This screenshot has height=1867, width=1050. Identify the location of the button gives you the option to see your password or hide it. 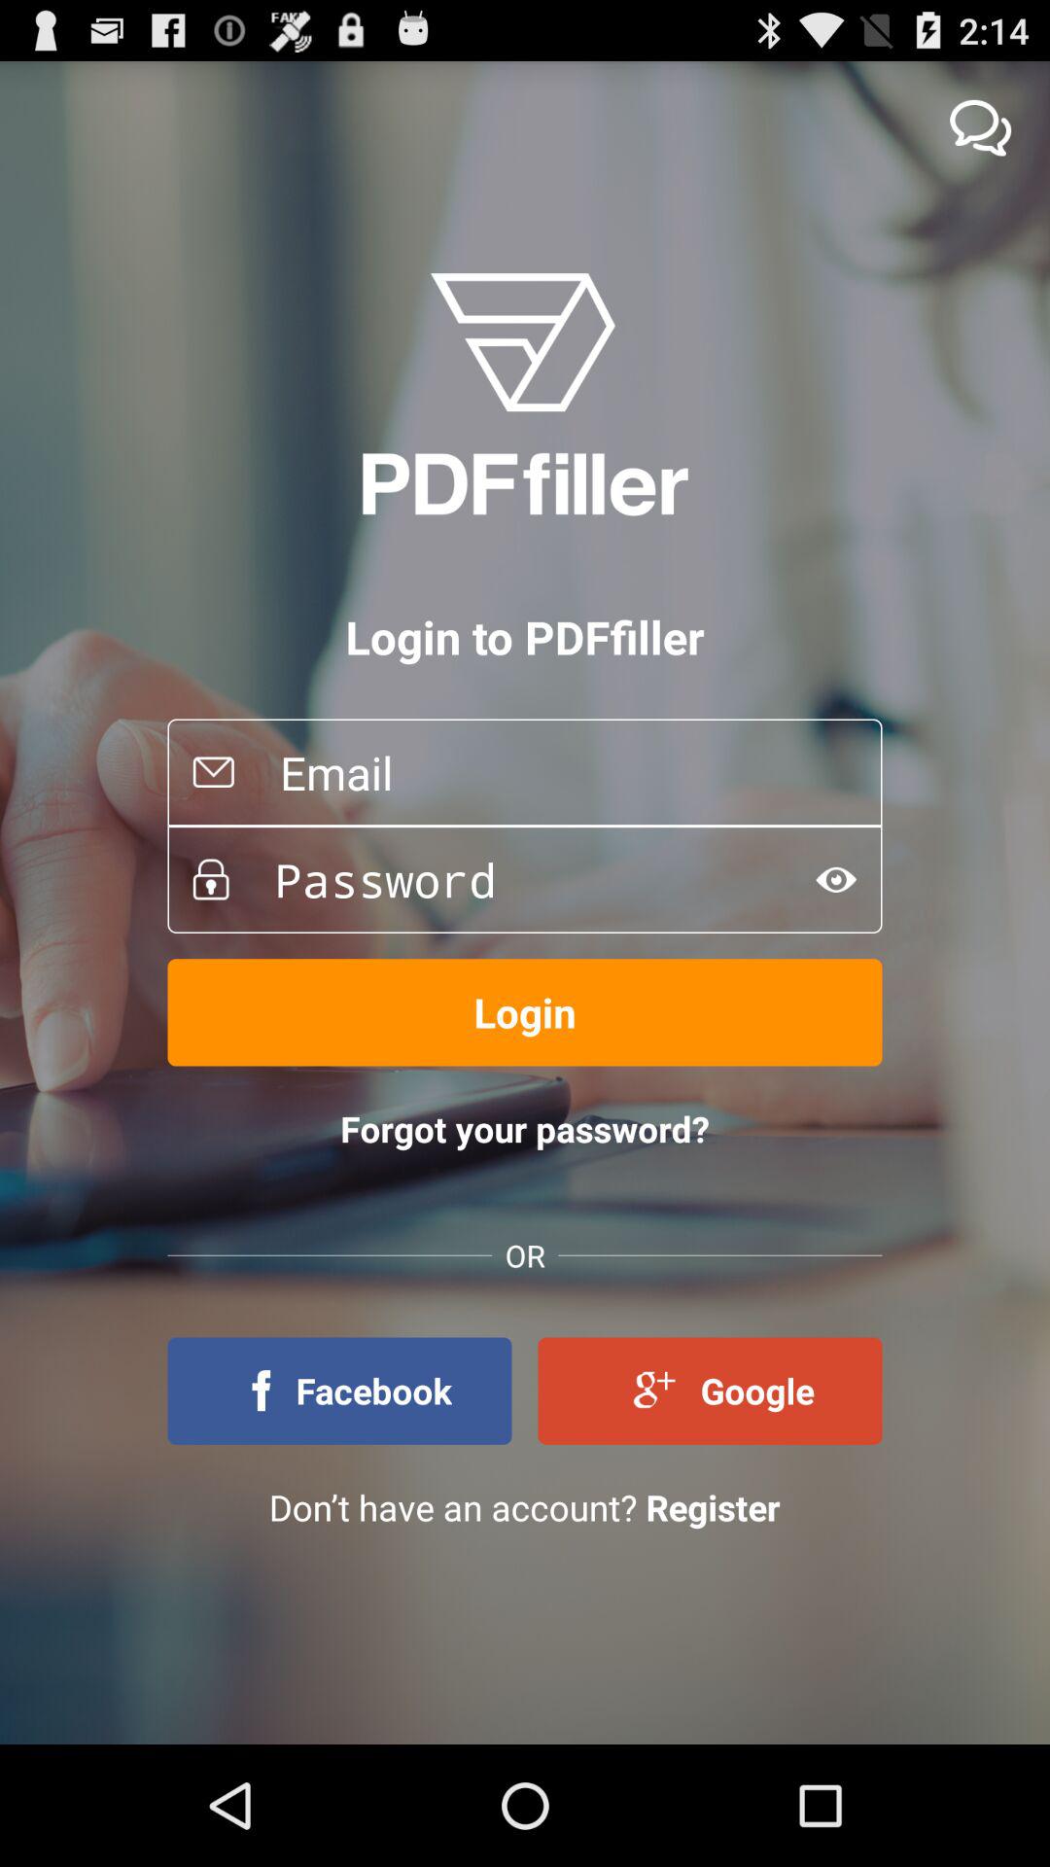
(836, 879).